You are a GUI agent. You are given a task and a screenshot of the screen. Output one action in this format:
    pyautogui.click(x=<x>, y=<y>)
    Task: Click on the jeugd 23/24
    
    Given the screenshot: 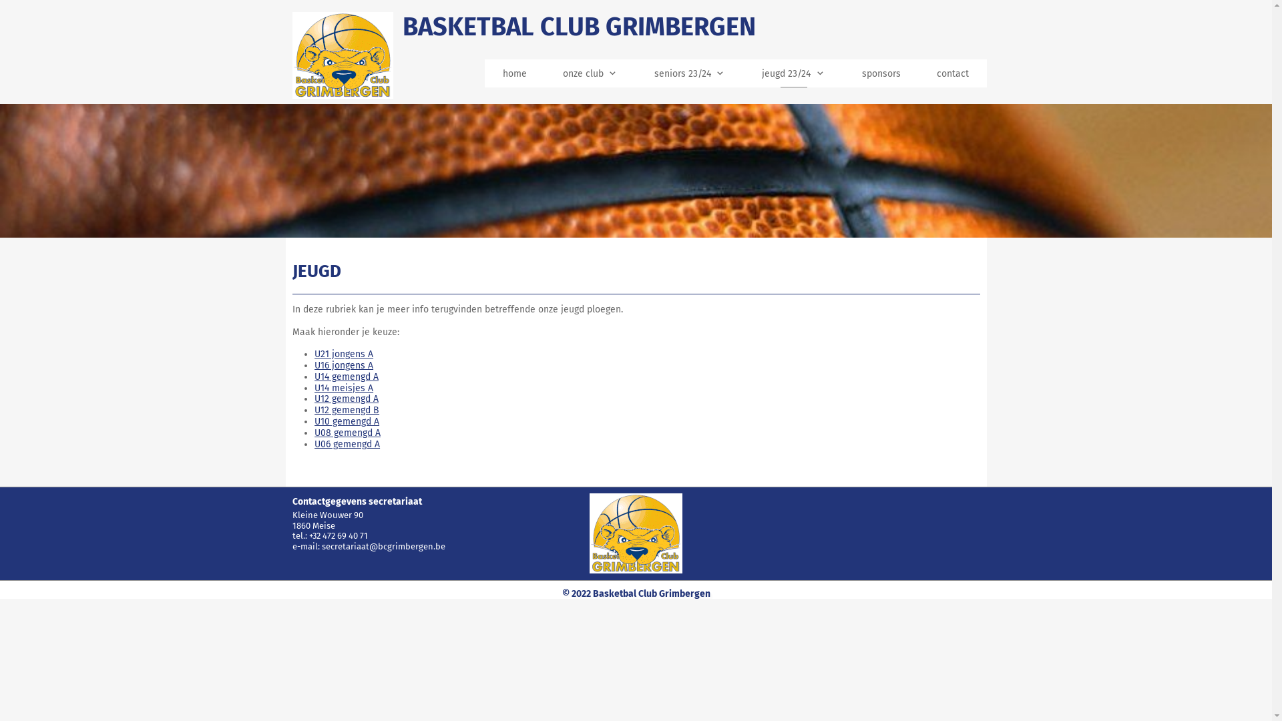 What is the action you would take?
    pyautogui.click(x=793, y=73)
    